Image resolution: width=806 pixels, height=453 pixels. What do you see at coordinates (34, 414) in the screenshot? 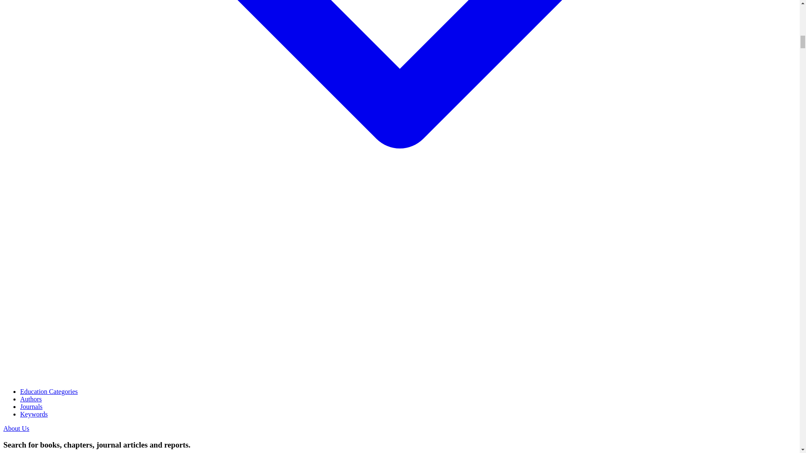
I see `Keywords` at bounding box center [34, 414].